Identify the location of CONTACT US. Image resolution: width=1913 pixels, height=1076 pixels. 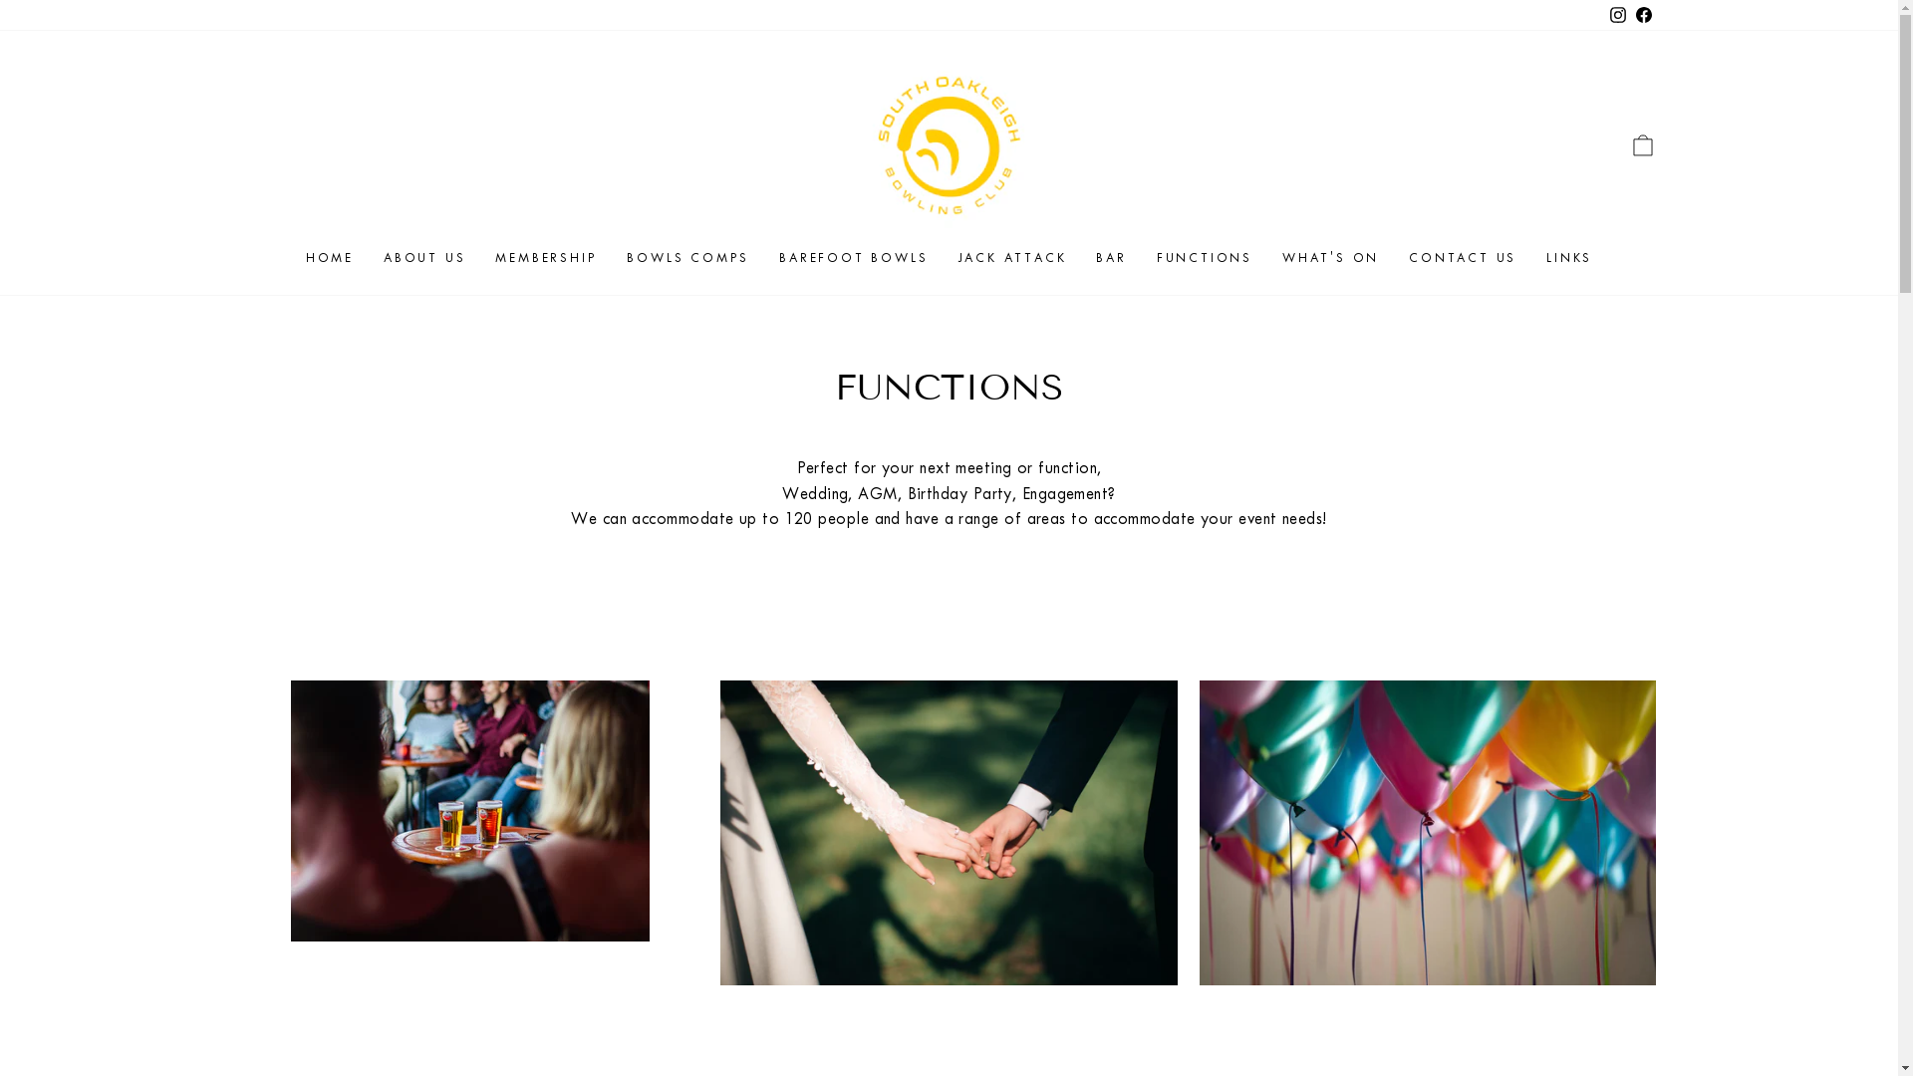
(1463, 257).